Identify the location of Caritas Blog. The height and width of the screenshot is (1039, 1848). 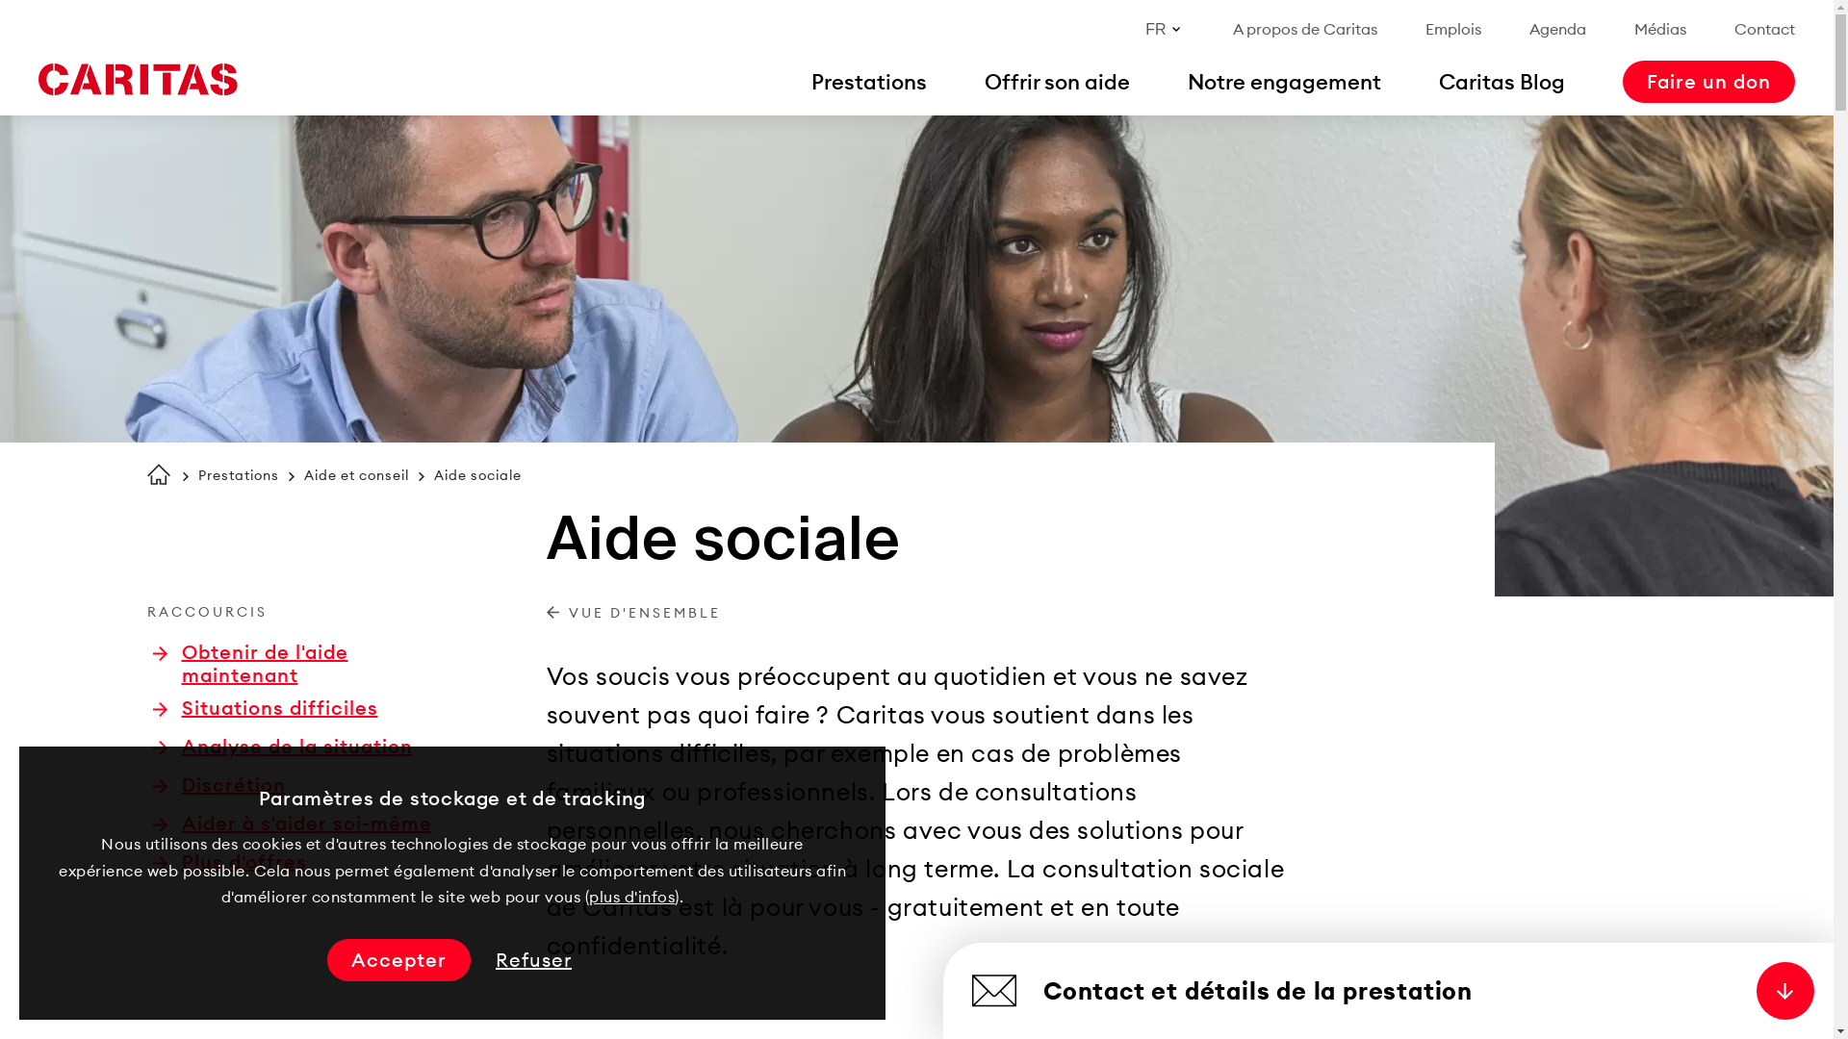
(1501, 82).